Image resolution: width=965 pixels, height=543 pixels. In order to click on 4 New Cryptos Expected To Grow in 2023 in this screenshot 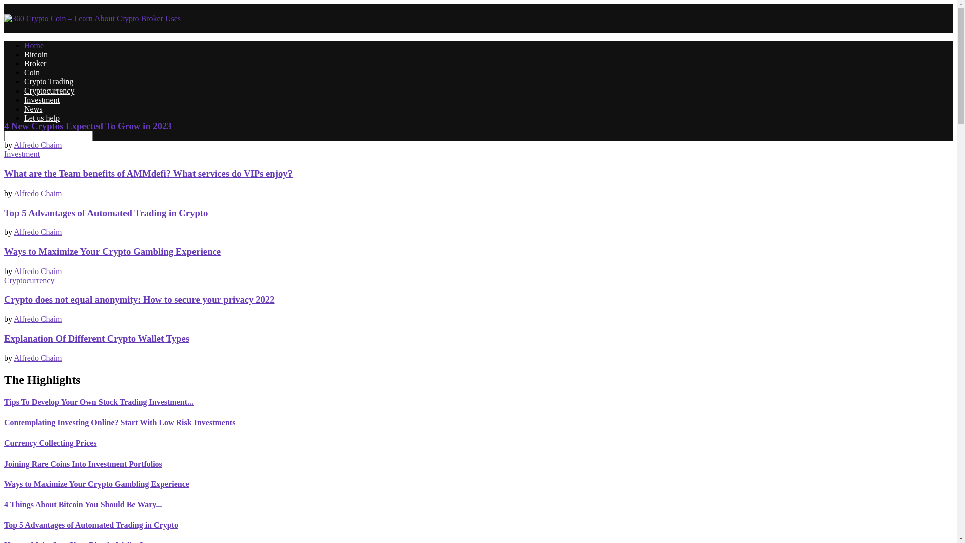, I will do `click(88, 126)`.